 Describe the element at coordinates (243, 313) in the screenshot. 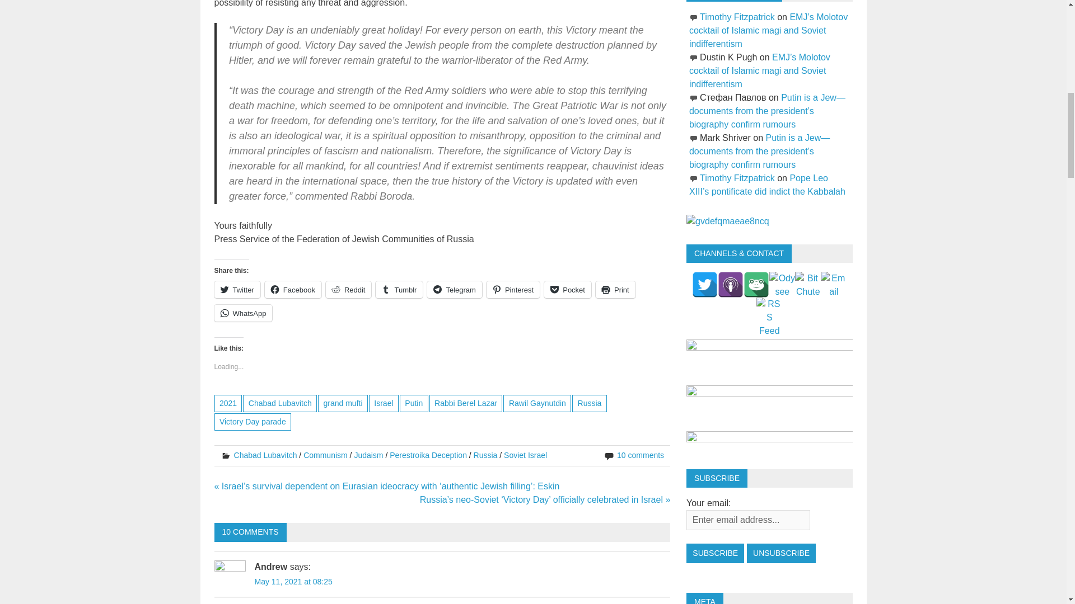

I see `Click to share on WhatsApp` at that location.